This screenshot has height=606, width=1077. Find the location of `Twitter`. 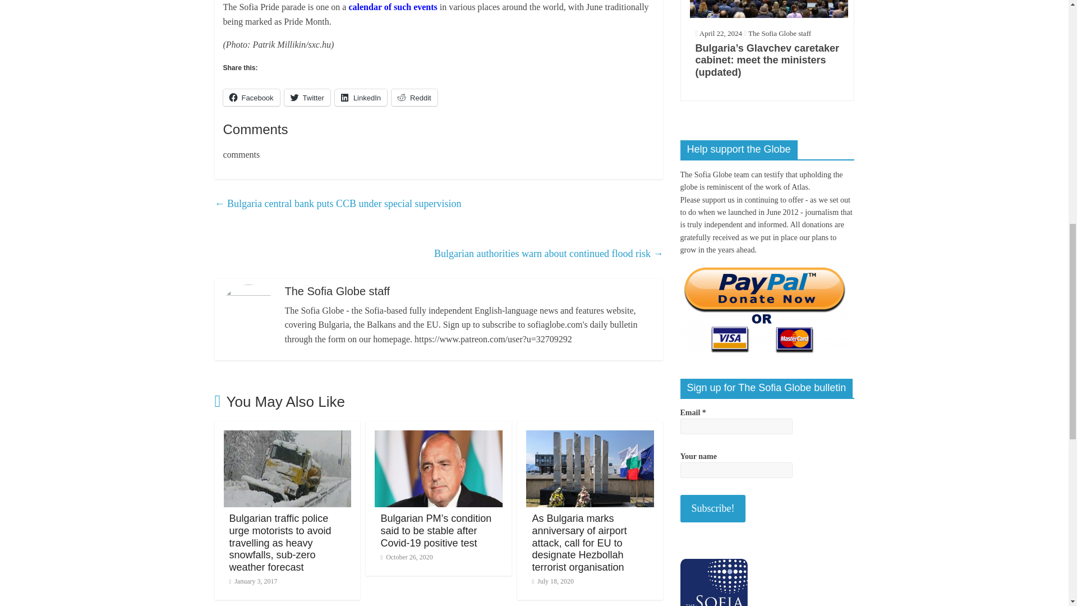

Twitter is located at coordinates (307, 98).